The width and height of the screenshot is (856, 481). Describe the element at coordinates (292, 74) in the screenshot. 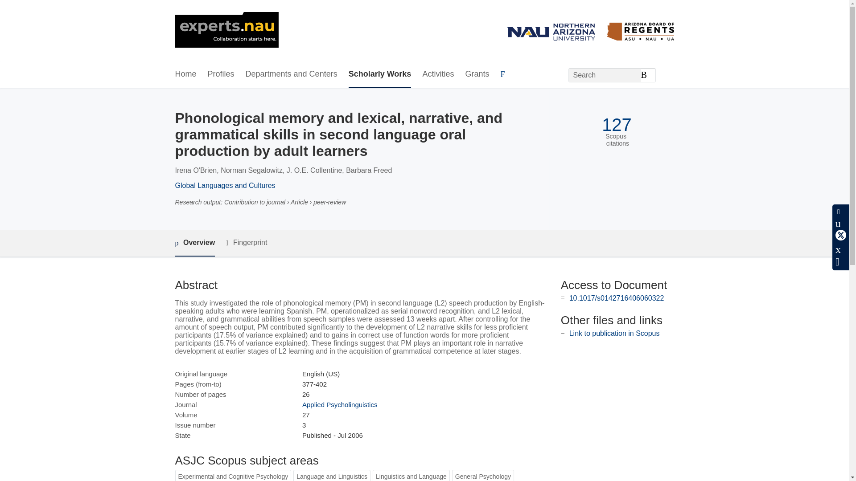

I see `Departments and Centers` at that location.